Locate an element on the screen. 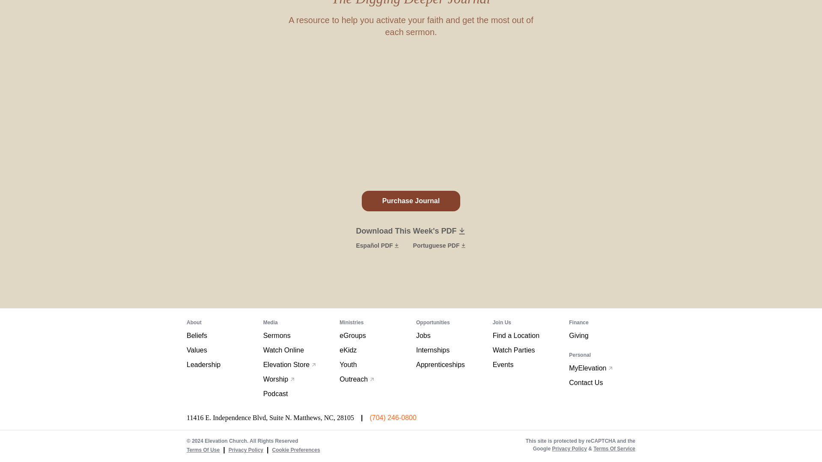  Watch Online is located at coordinates (283, 350).